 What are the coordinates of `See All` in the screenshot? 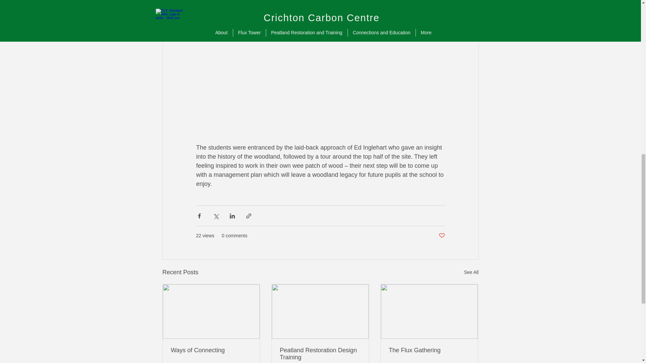 It's located at (471, 272).